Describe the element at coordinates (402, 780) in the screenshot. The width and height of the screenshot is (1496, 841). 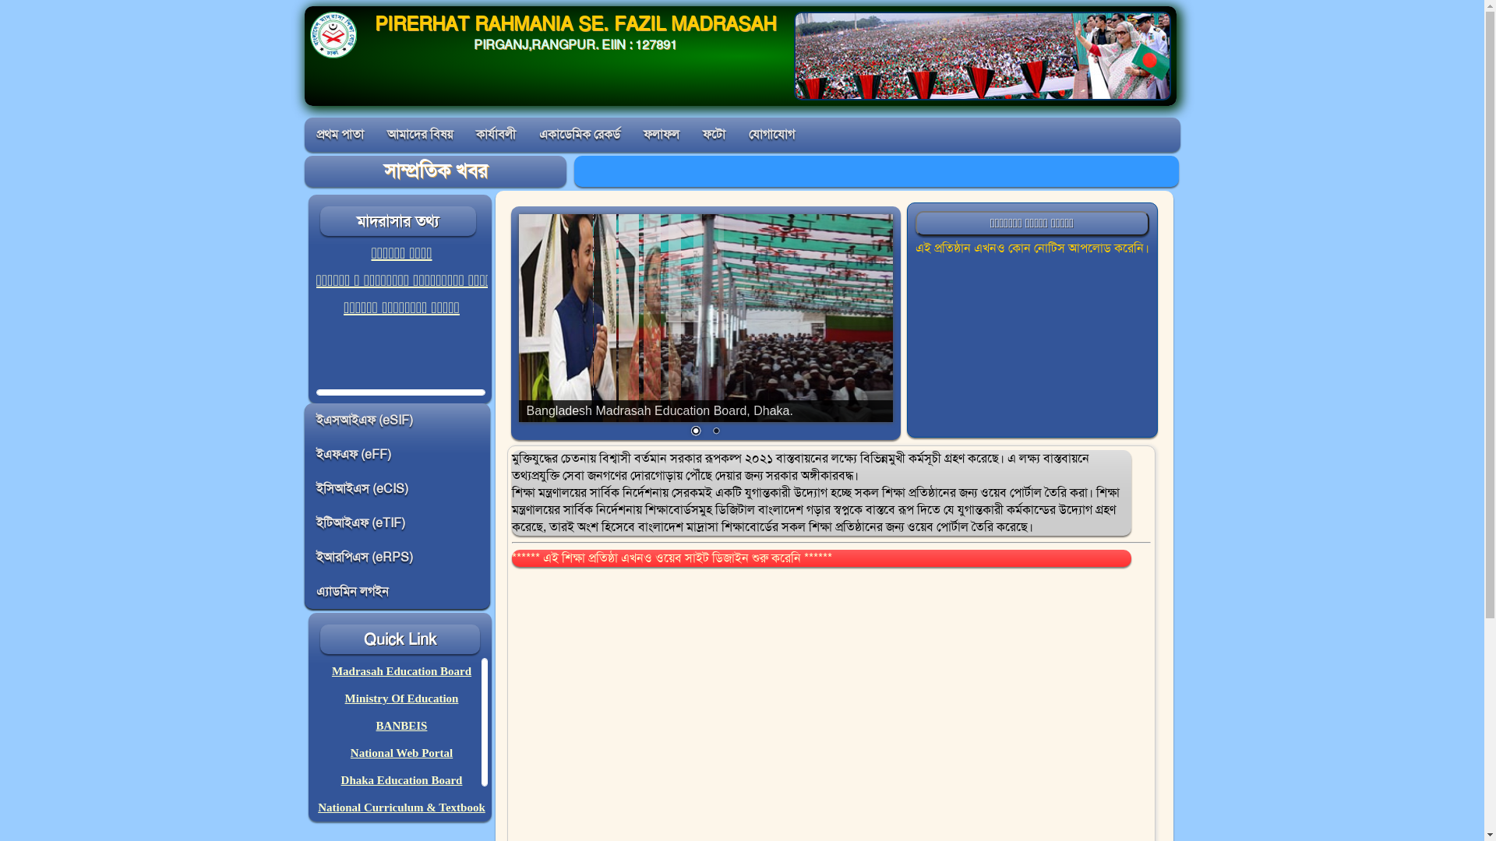
I see `Dhaka Education Board` at that location.